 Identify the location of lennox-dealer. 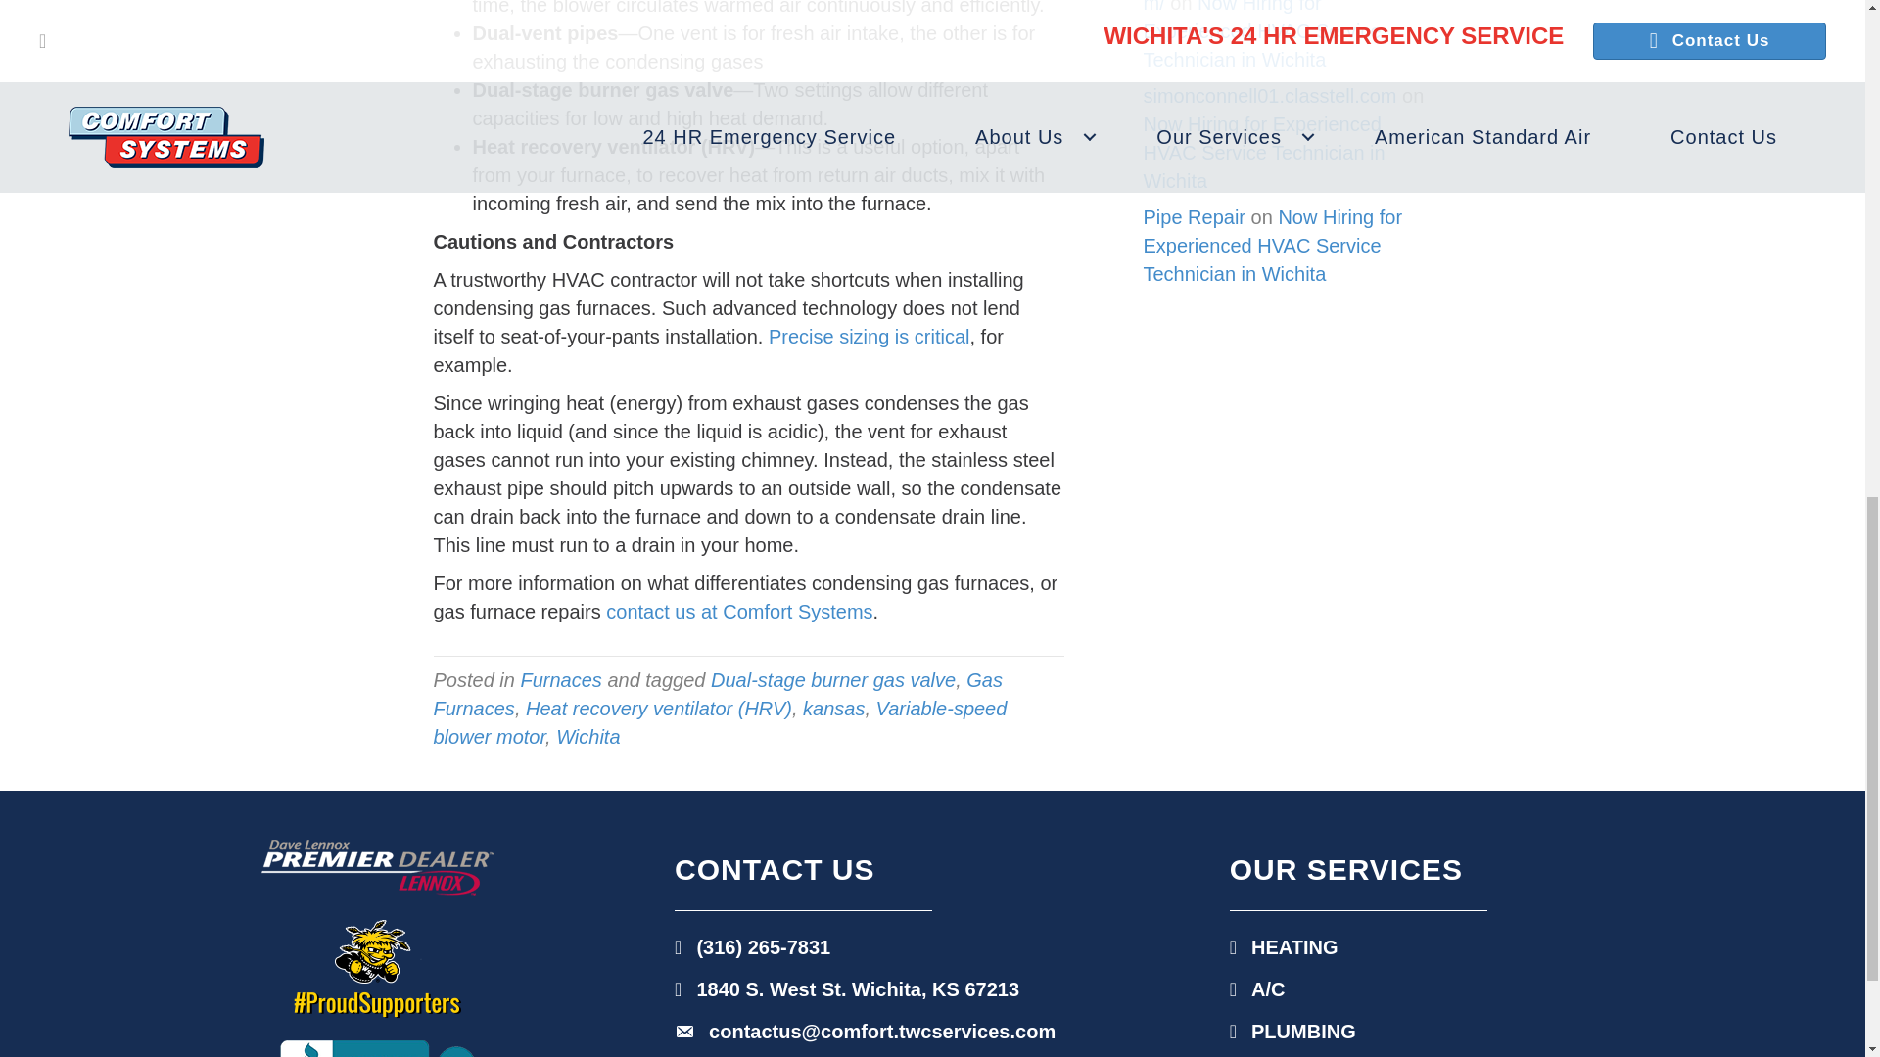
(377, 867).